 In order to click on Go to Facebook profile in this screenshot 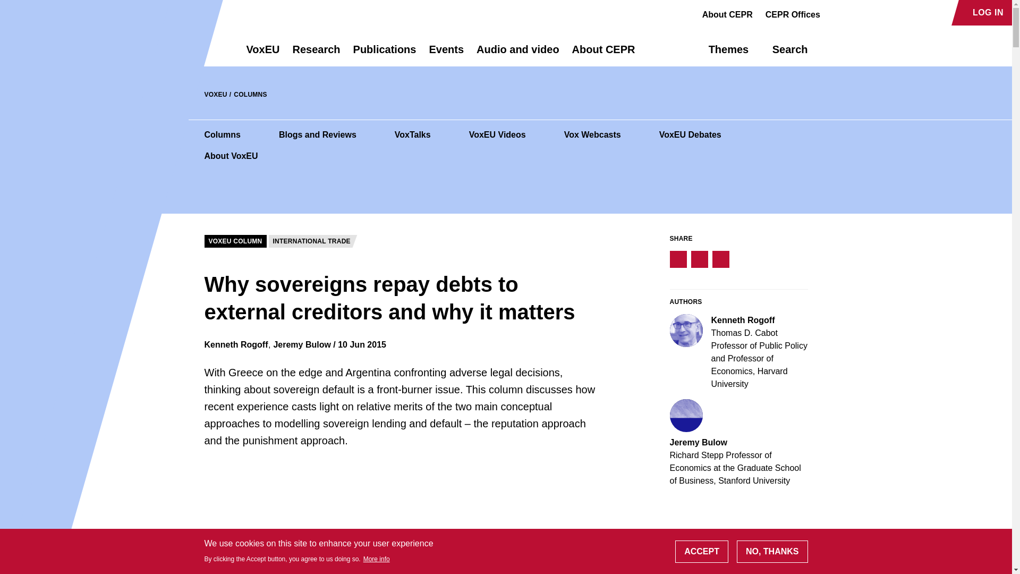, I will do `click(834, 13)`.